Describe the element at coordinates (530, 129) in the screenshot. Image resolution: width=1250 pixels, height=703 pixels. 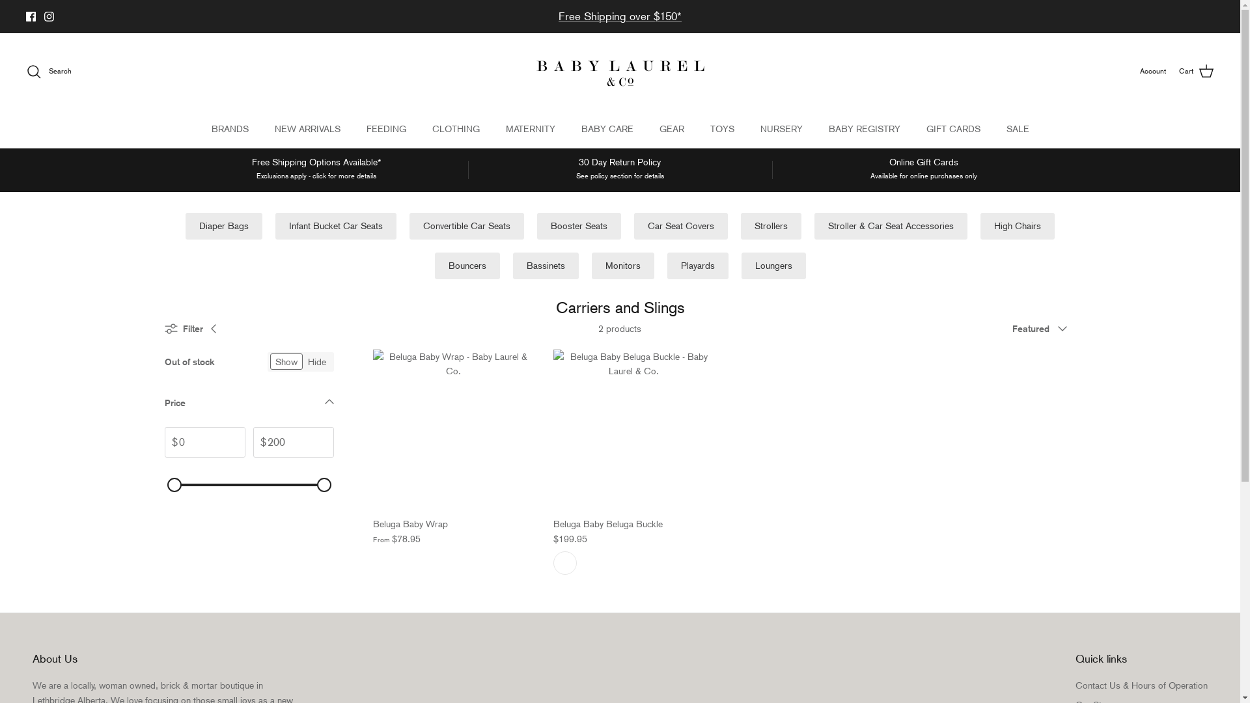
I see `MATERNITY` at that location.